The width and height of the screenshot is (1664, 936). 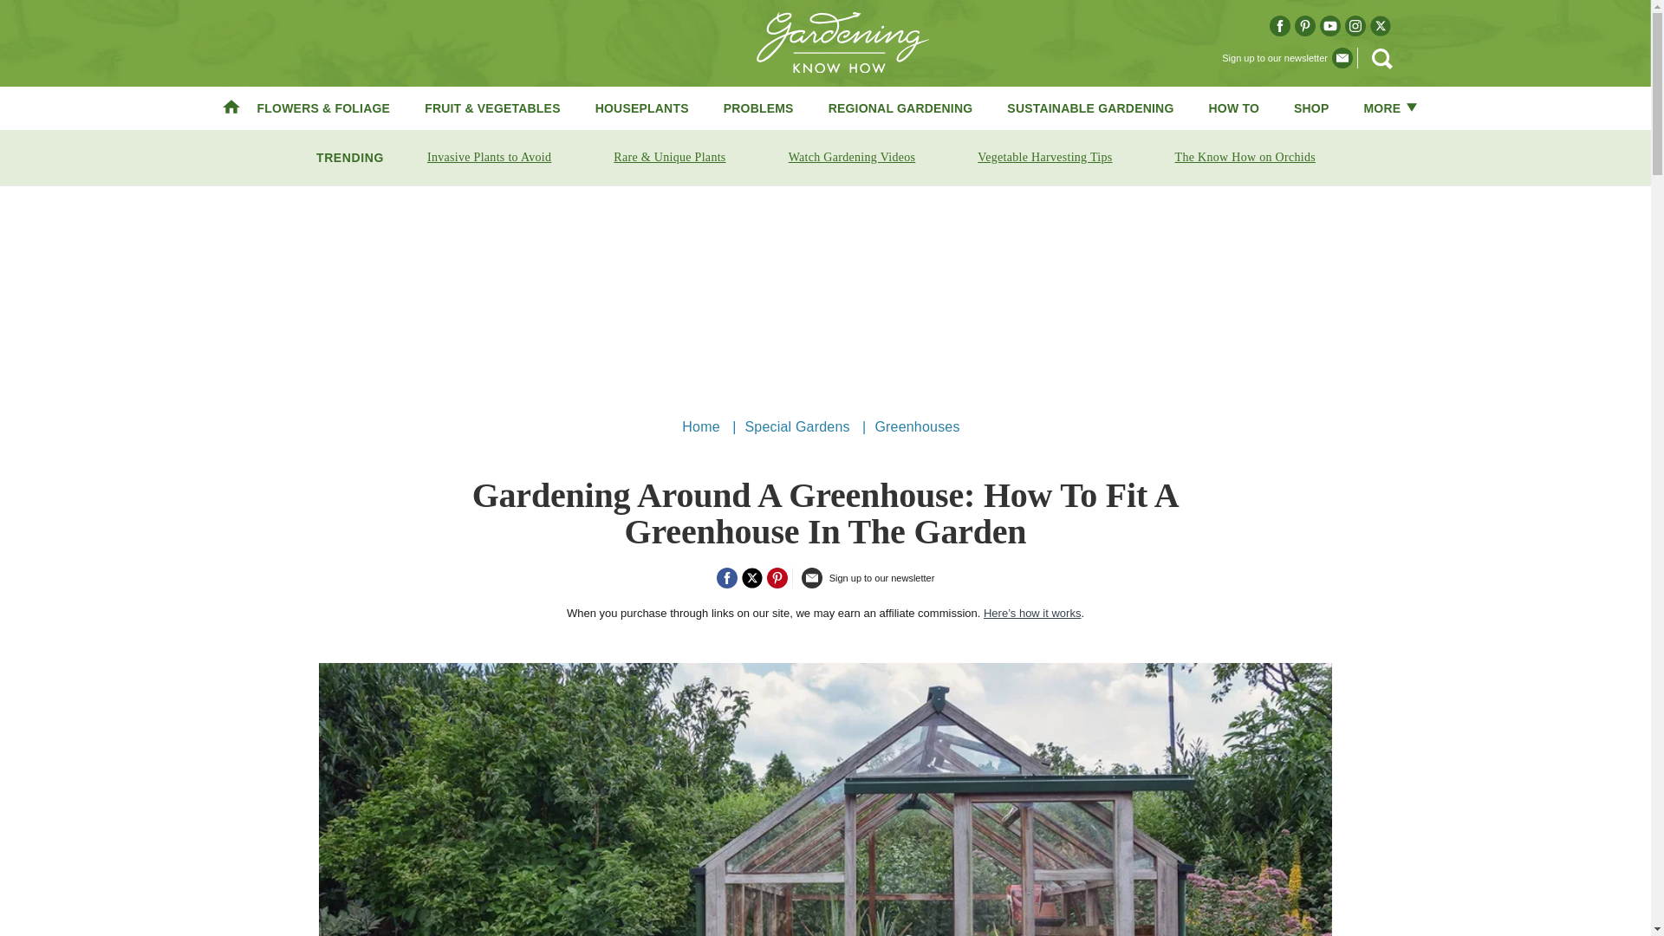 What do you see at coordinates (1089, 107) in the screenshot?
I see `SUSTAINABLE GARDENING` at bounding box center [1089, 107].